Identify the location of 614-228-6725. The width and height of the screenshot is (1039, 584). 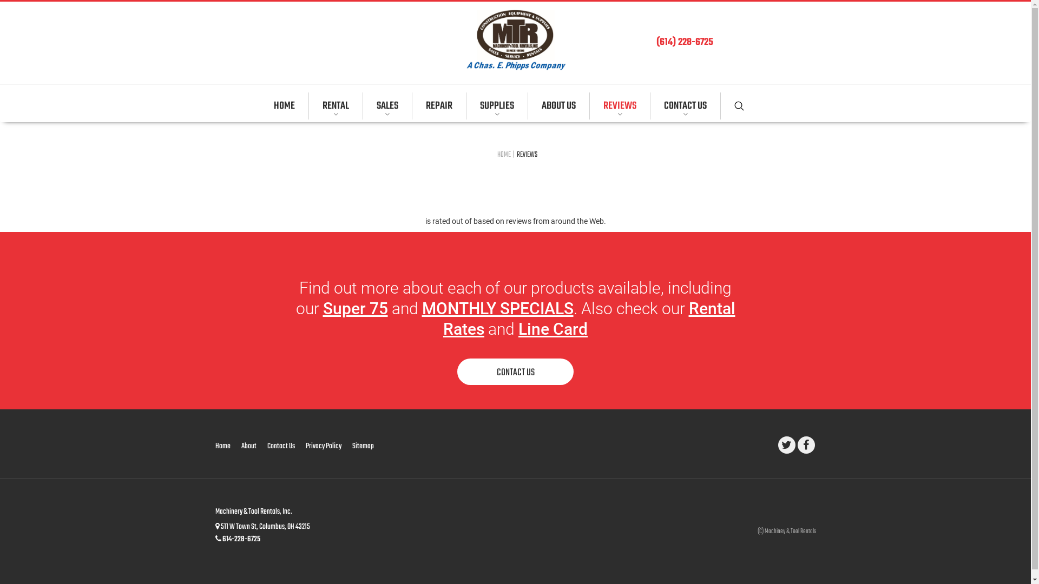
(241, 540).